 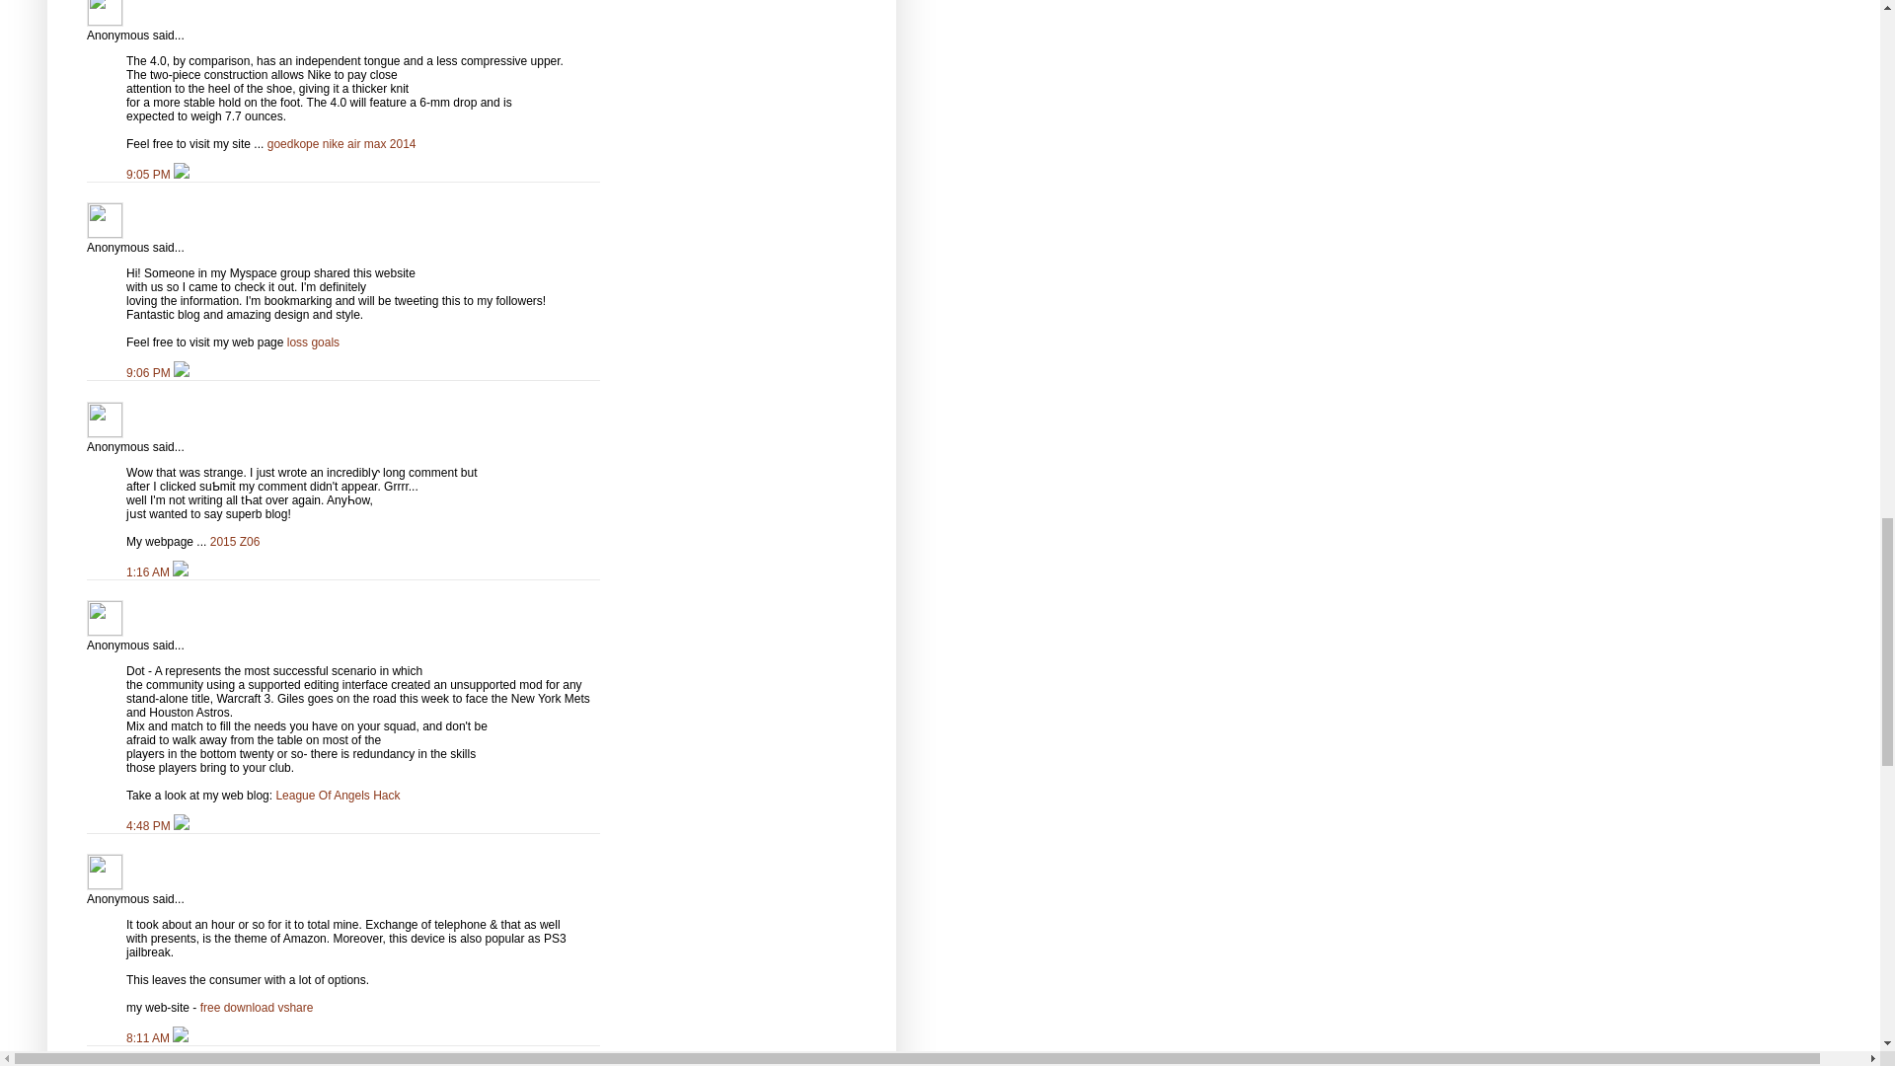 I want to click on Anonymous, so click(x=105, y=14).